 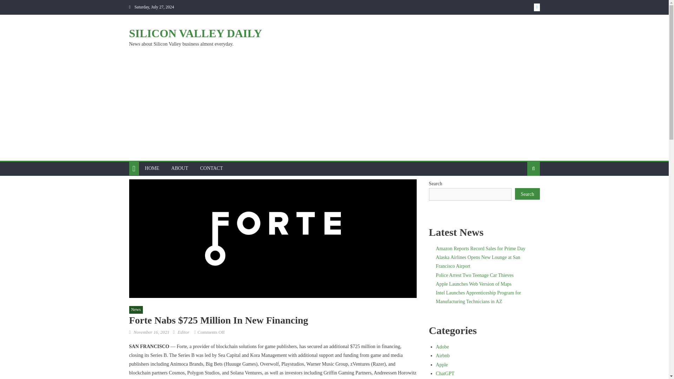 What do you see at coordinates (475, 275) in the screenshot?
I see `Police Arrest Two Teenage Car Thieves` at bounding box center [475, 275].